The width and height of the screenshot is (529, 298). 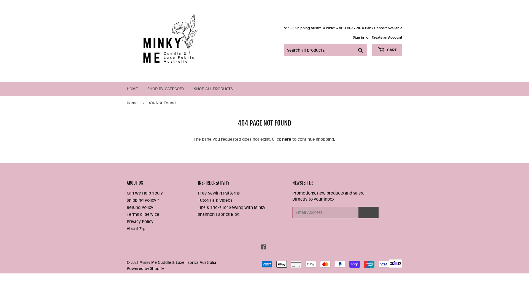 I want to click on Powered by Shopify, so click(x=145, y=268).